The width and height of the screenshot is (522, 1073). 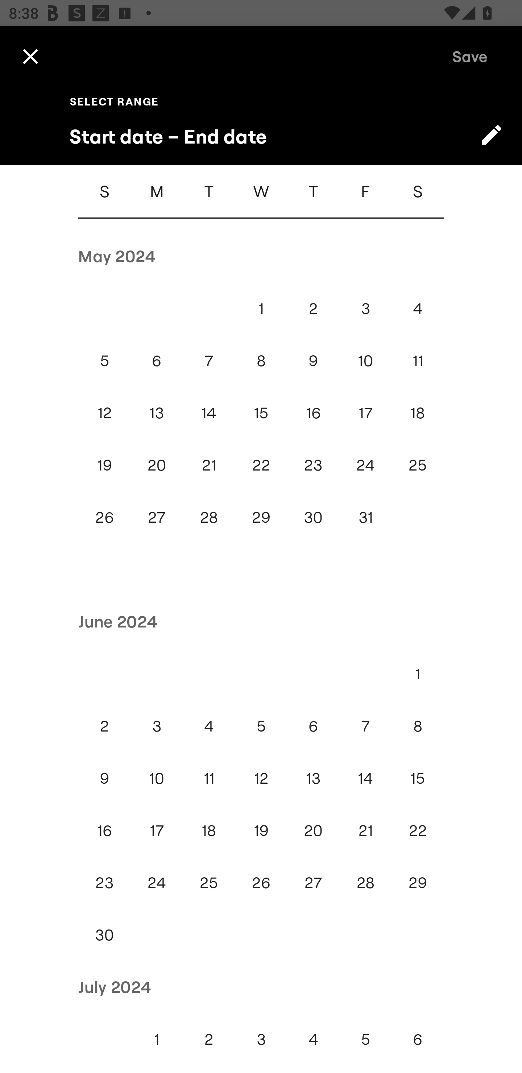 What do you see at coordinates (261, 1039) in the screenshot?
I see `3 Wed, Jul 3` at bounding box center [261, 1039].